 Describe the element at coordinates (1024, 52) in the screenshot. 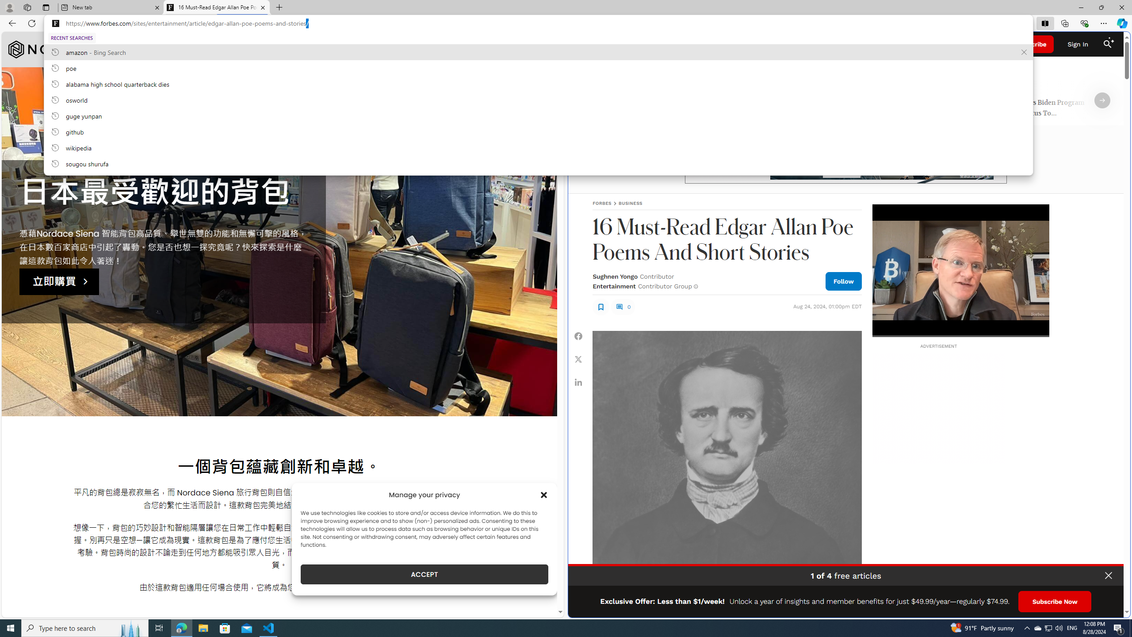

I see `Remove suggestion` at that location.